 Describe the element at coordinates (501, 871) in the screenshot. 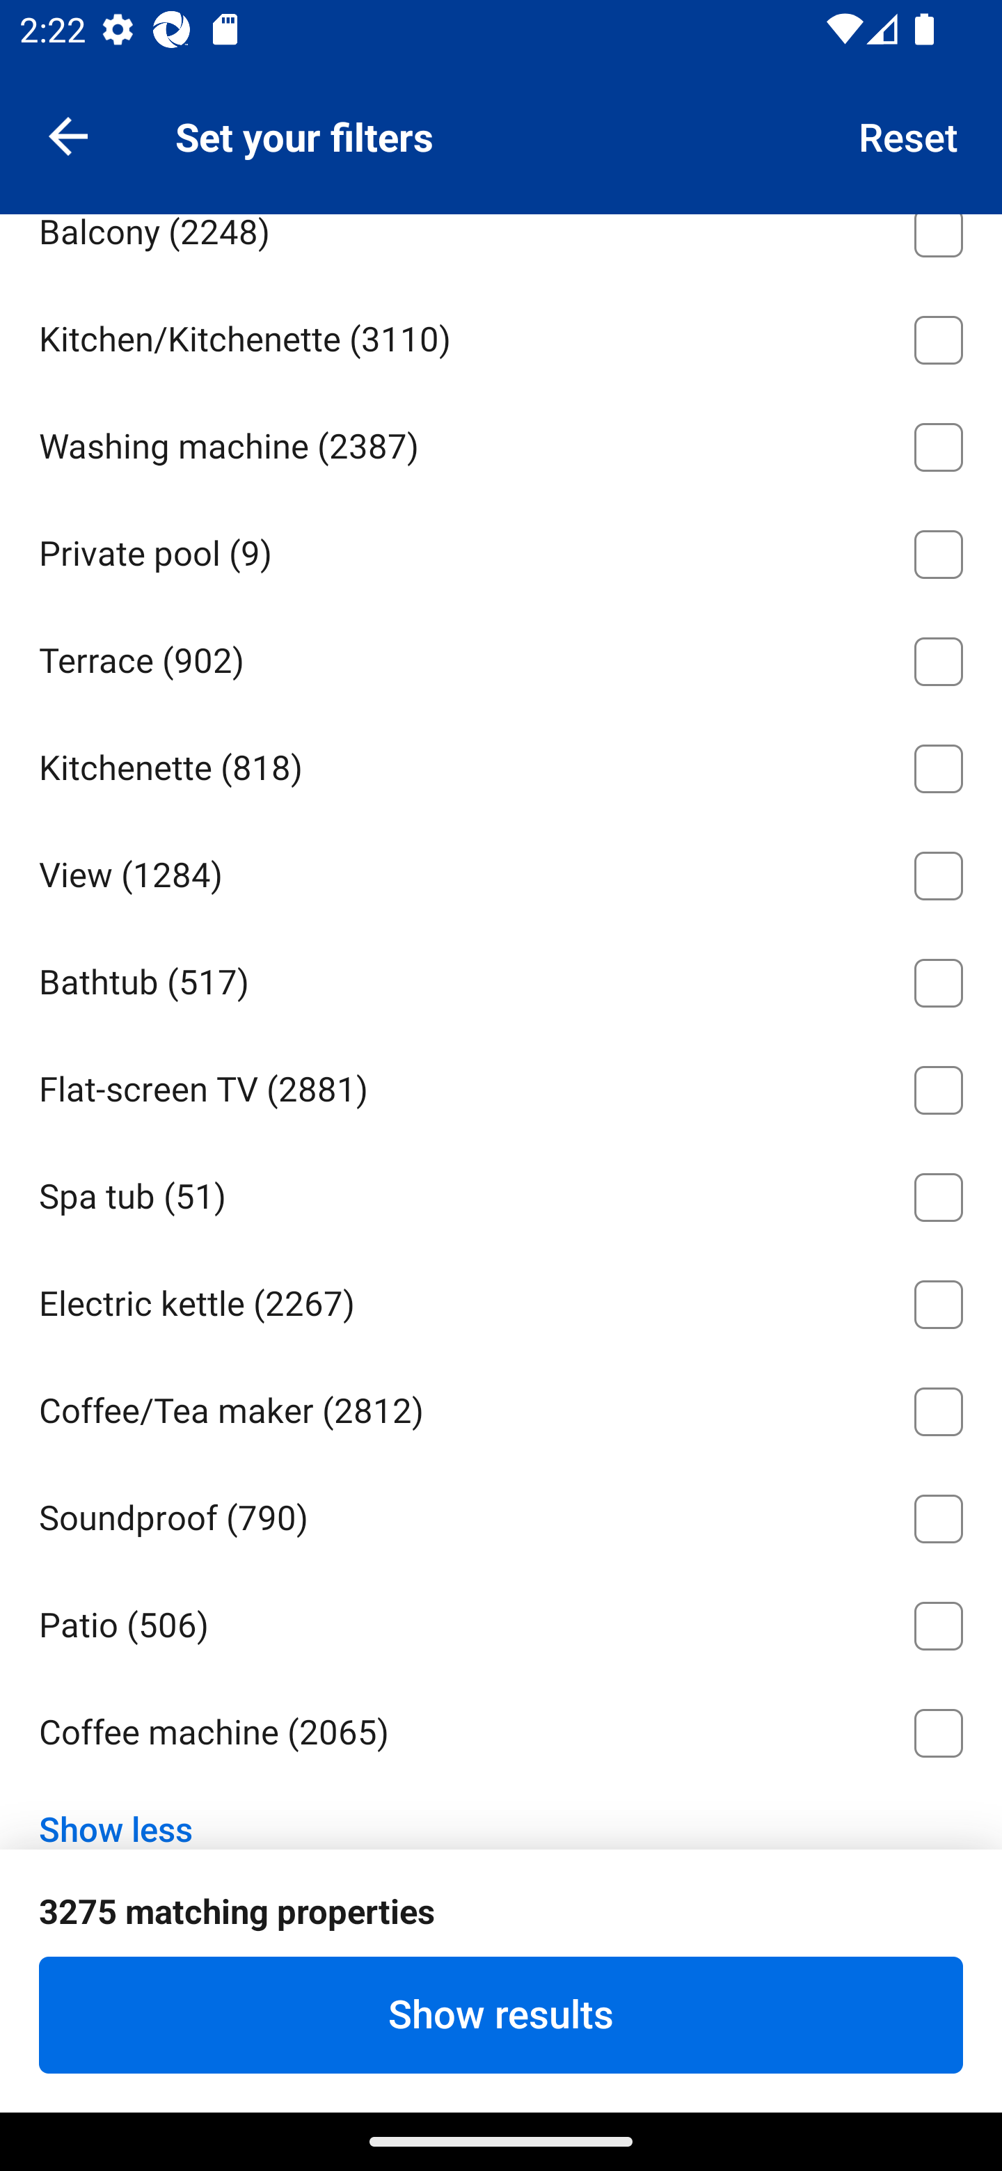

I see `View ⁦(1284)` at that location.